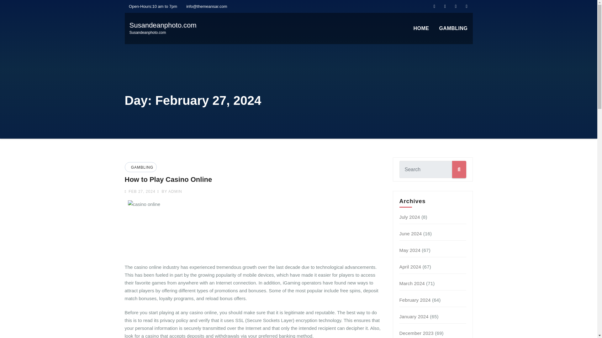 The image size is (602, 338). Describe the element at coordinates (410, 217) in the screenshot. I see `Open-Hours:10 am to 7pm` at that location.